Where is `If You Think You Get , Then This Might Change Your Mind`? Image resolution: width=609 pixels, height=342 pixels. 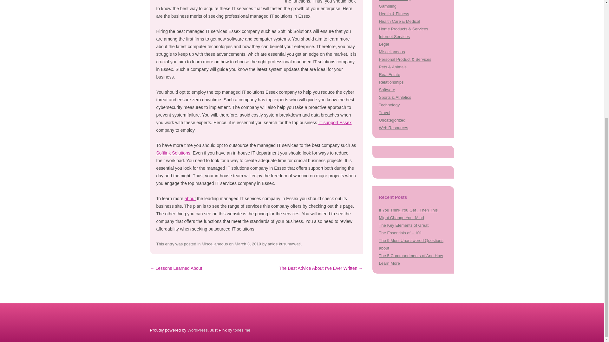 If You Think You Get , Then This Might Change Your Mind is located at coordinates (408, 214).